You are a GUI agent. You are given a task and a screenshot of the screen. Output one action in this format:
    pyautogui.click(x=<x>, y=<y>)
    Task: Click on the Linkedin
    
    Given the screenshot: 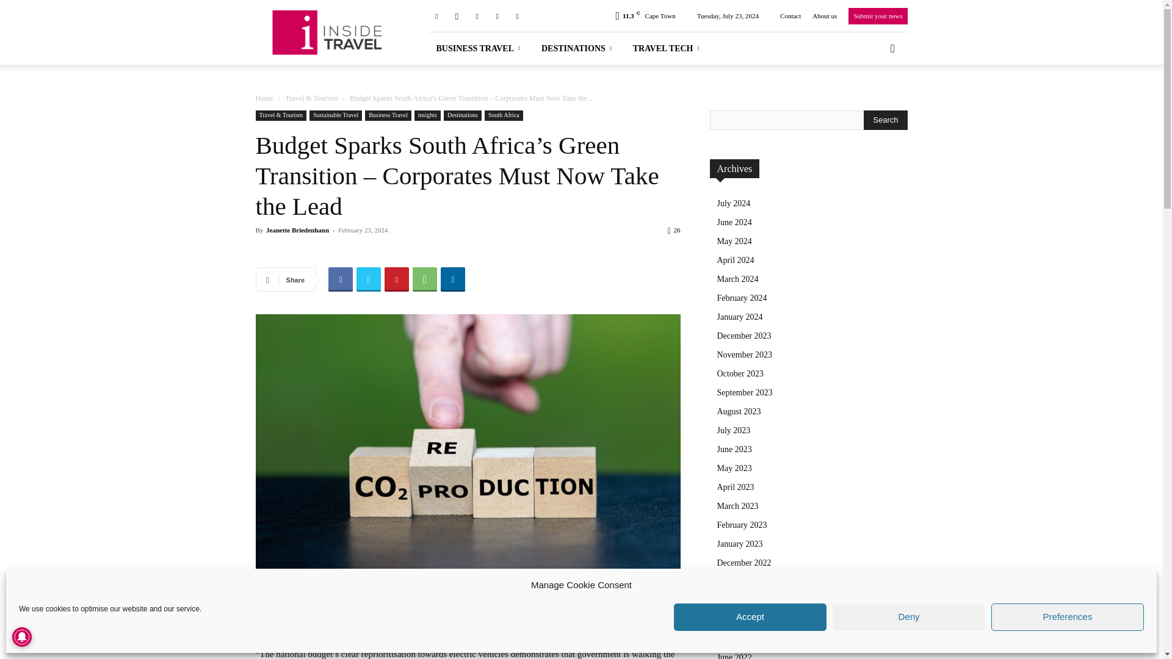 What is the action you would take?
    pyautogui.click(x=477, y=15)
    